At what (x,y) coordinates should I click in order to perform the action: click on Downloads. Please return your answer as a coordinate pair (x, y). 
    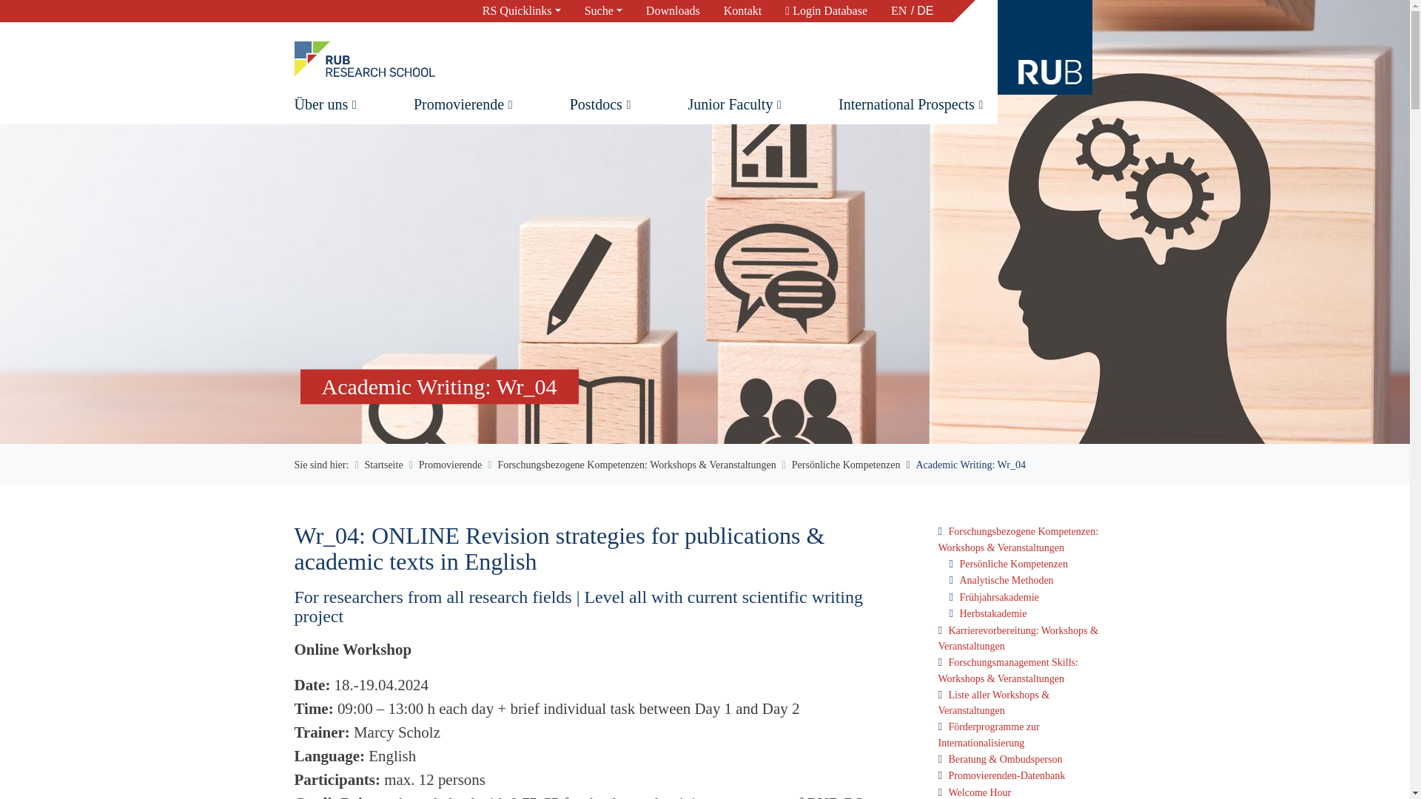
    Looking at the image, I should click on (672, 11).